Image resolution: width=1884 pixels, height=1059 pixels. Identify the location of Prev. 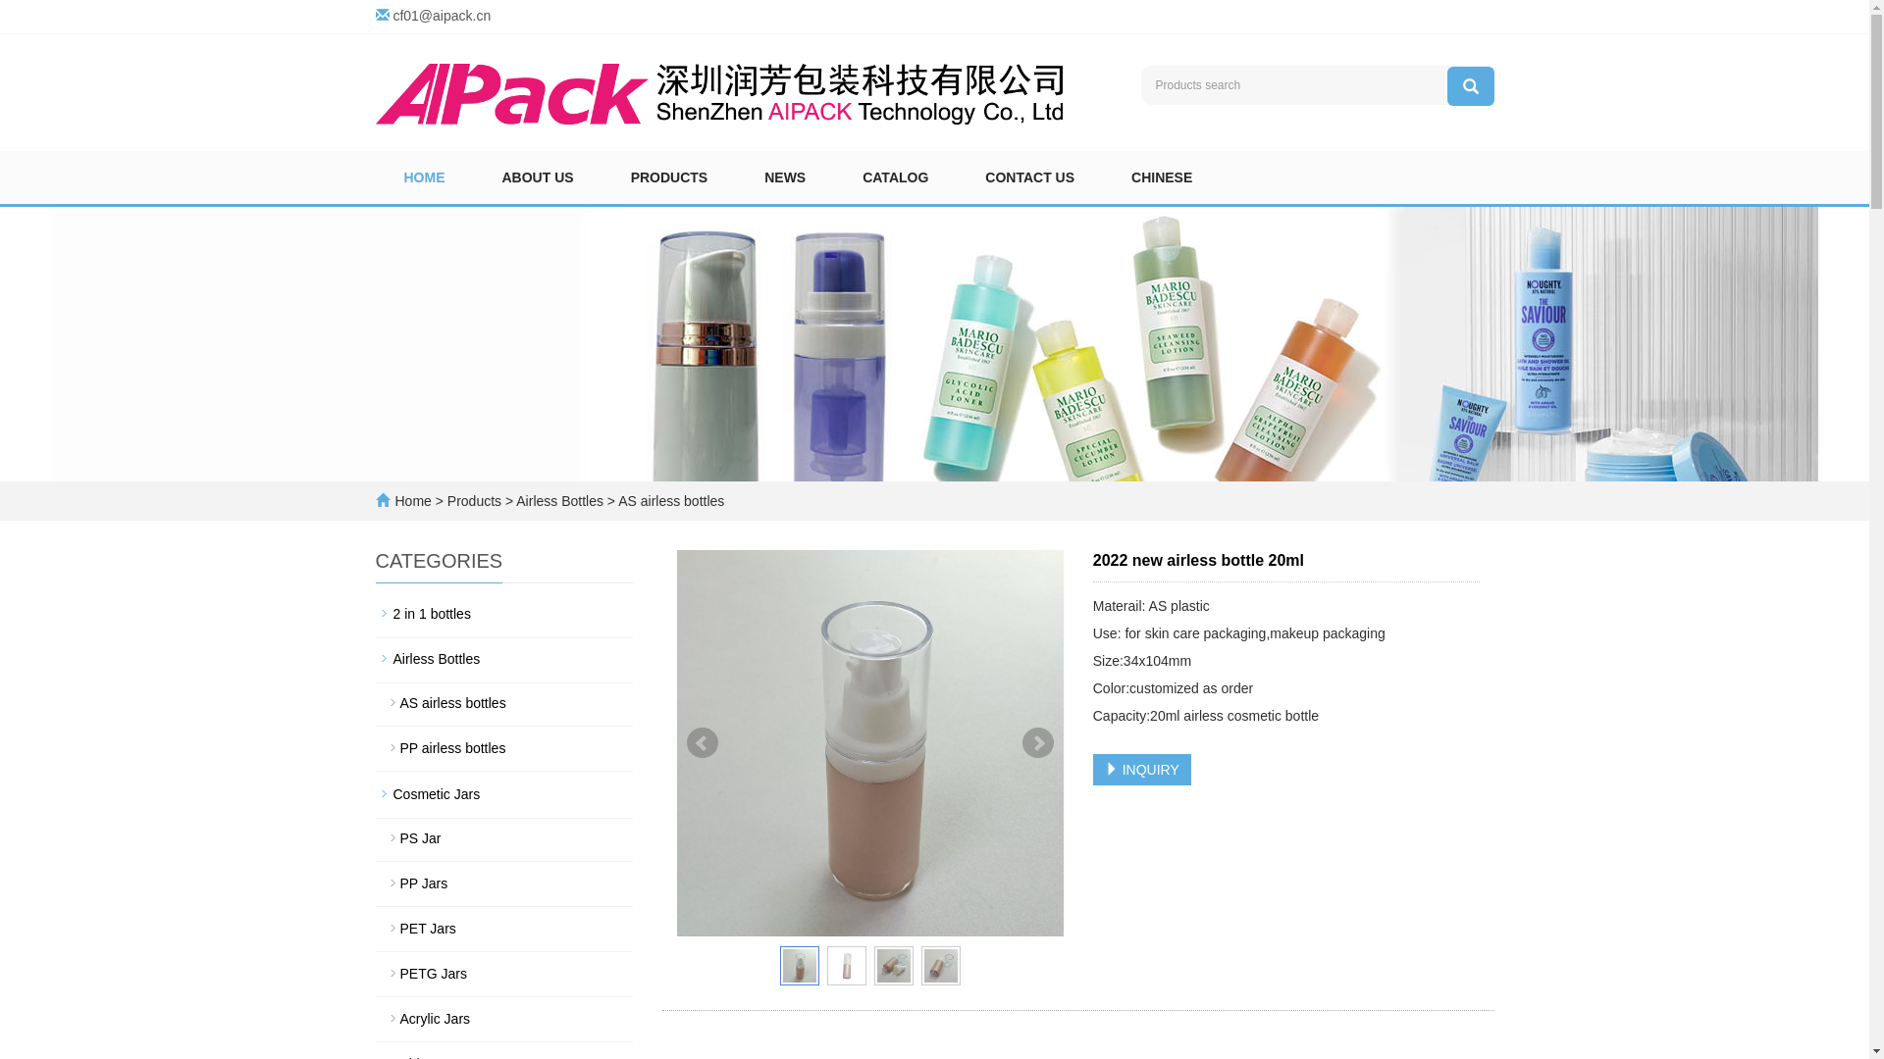
(703, 743).